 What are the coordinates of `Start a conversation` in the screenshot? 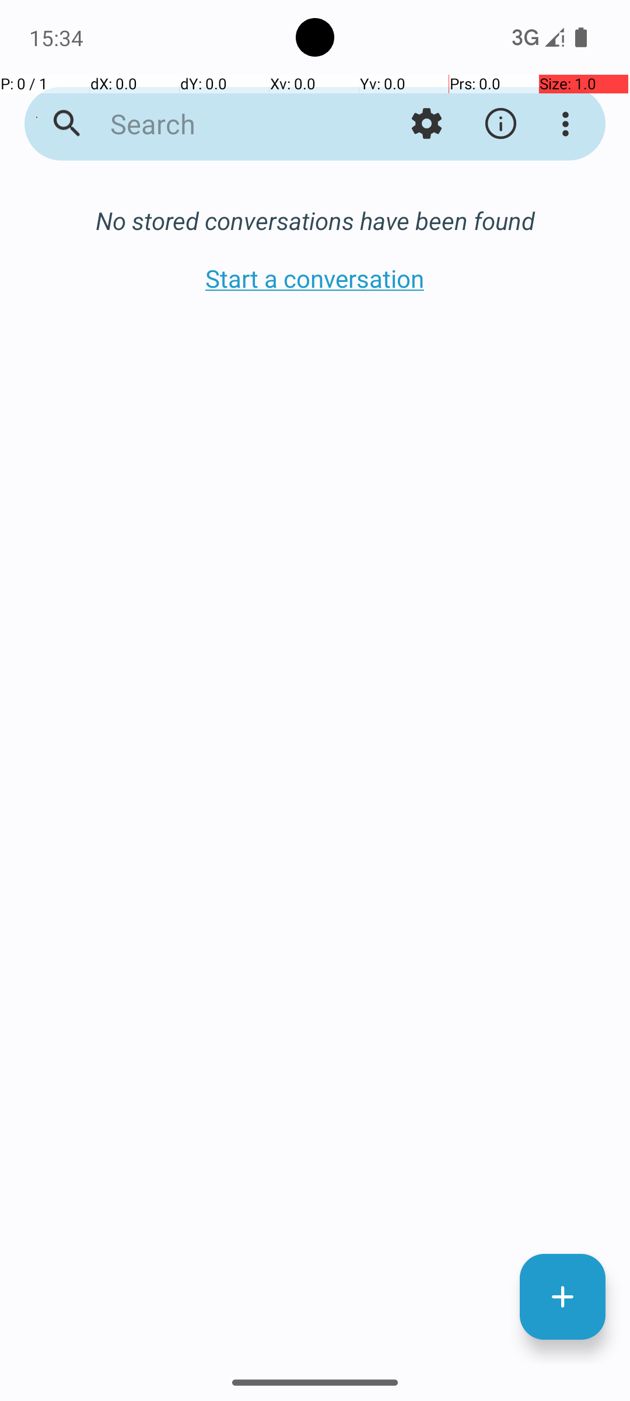 It's located at (315, 278).